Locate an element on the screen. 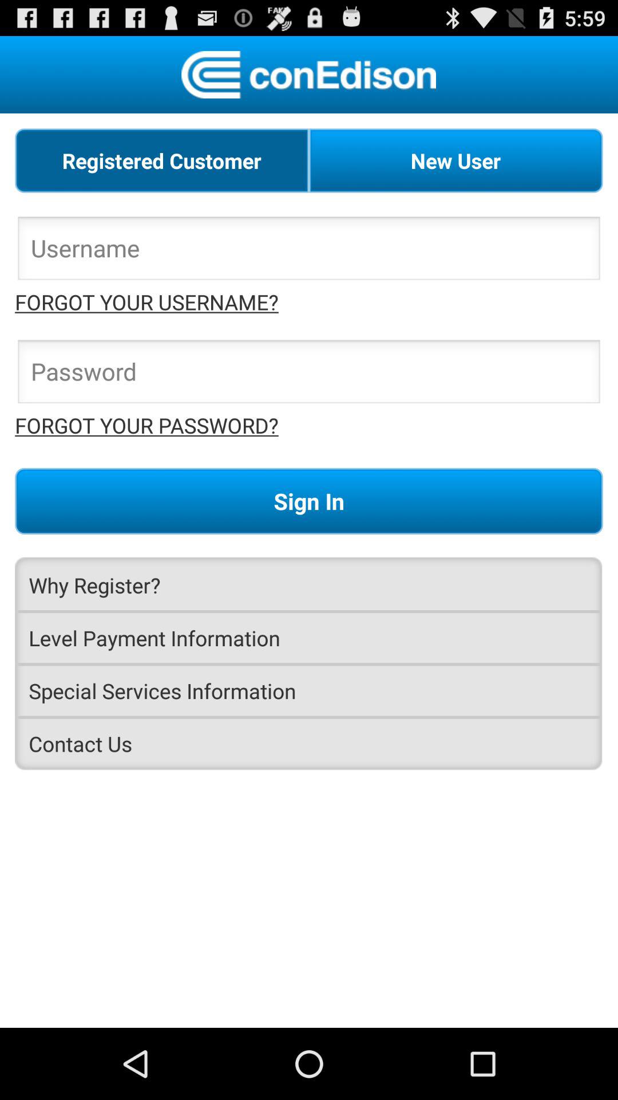  open the special services information is located at coordinates (309, 691).